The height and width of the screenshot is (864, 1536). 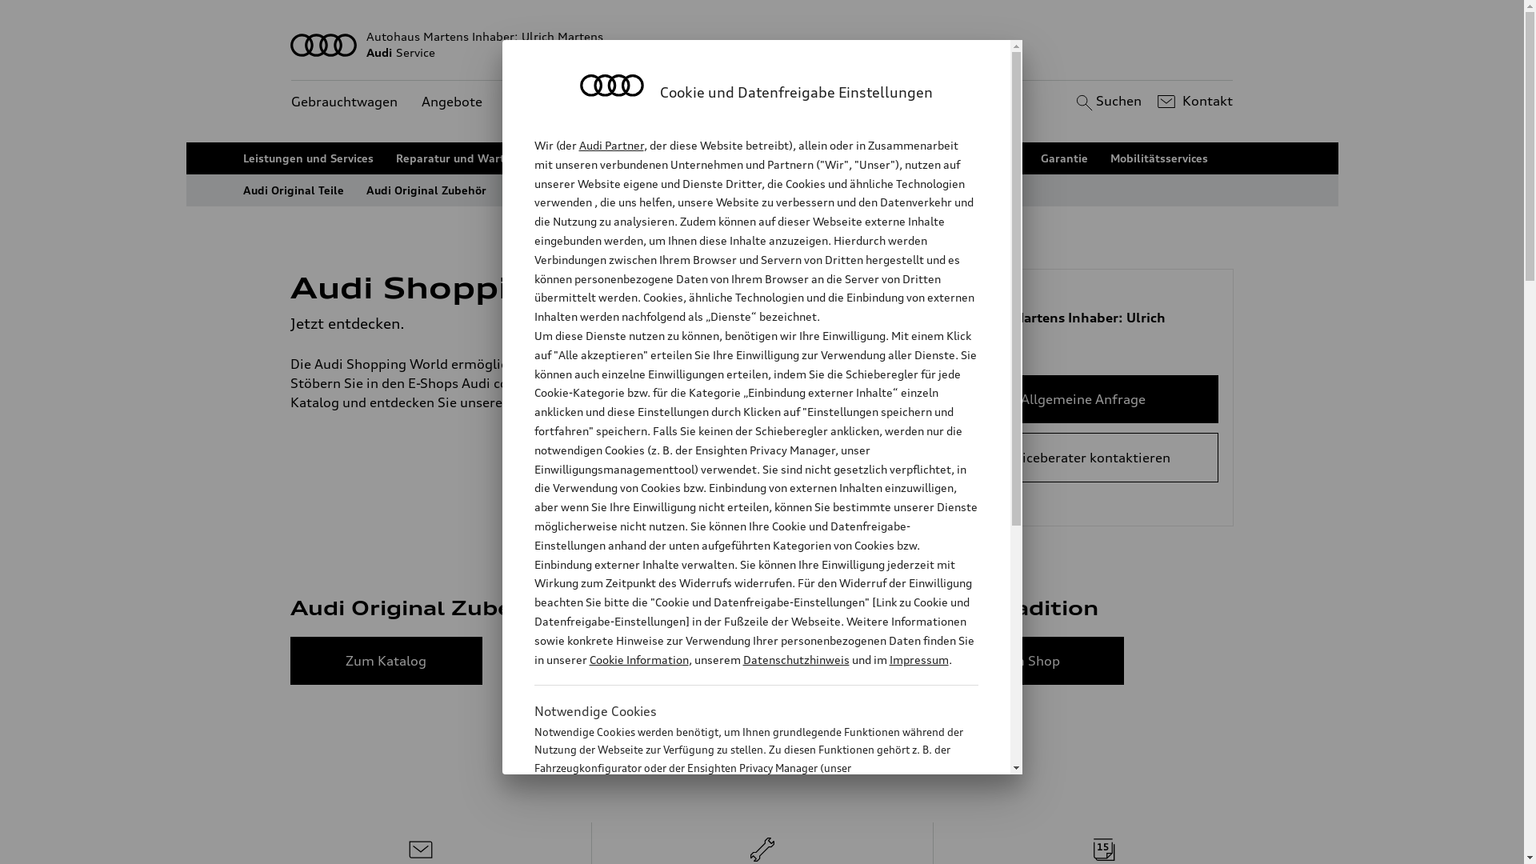 What do you see at coordinates (1083, 399) in the screenshot?
I see `Allgemeine Anfrage` at bounding box center [1083, 399].